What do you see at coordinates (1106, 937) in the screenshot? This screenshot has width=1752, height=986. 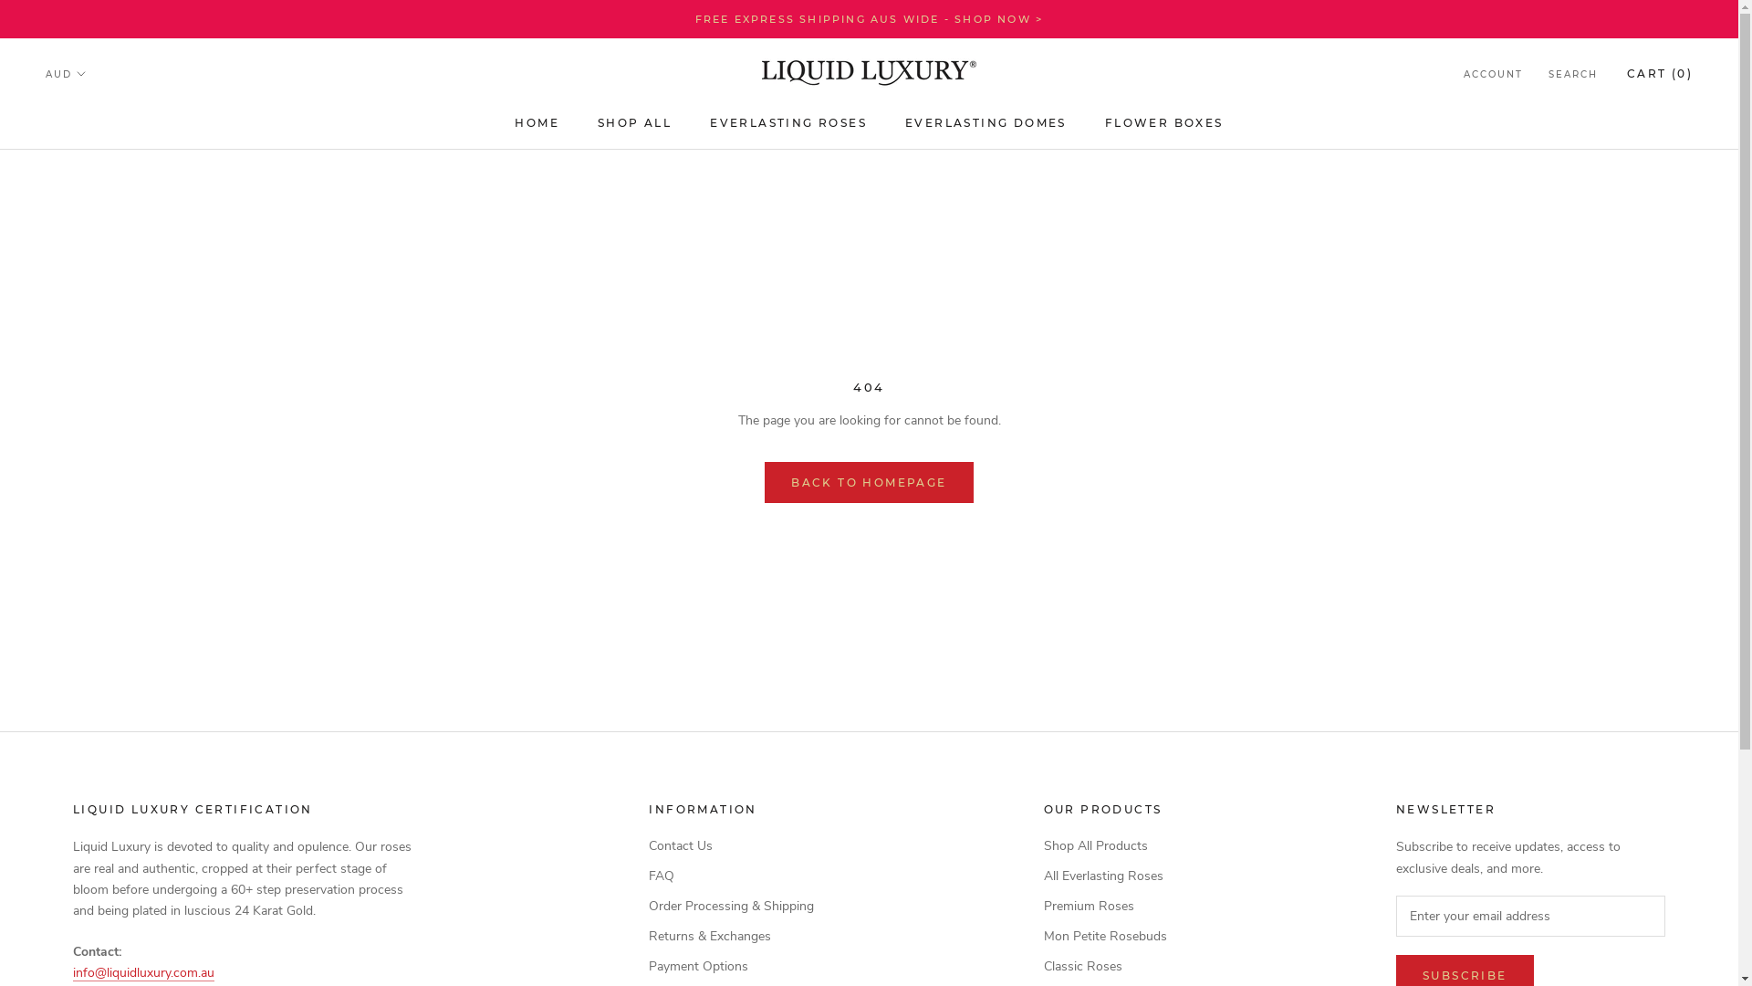 I see `Mon Petite Rosebuds` at bounding box center [1106, 937].